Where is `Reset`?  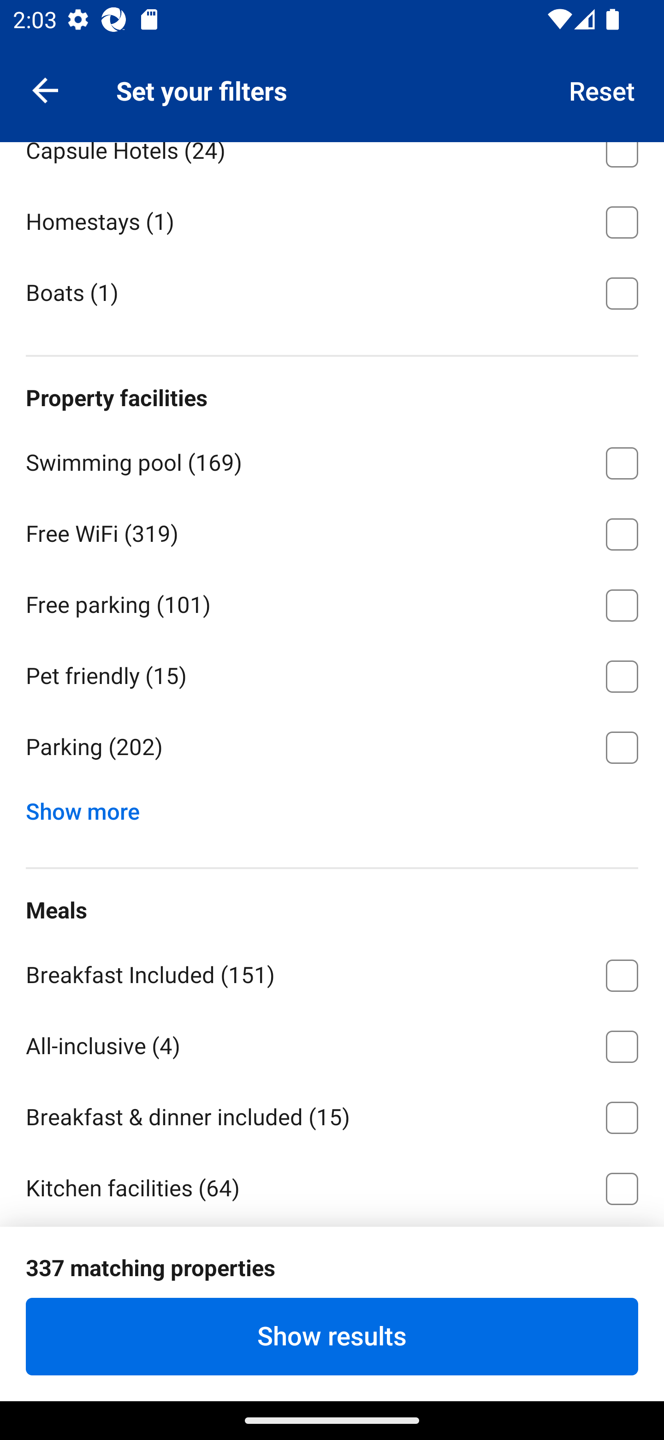
Reset is located at coordinates (602, 90).